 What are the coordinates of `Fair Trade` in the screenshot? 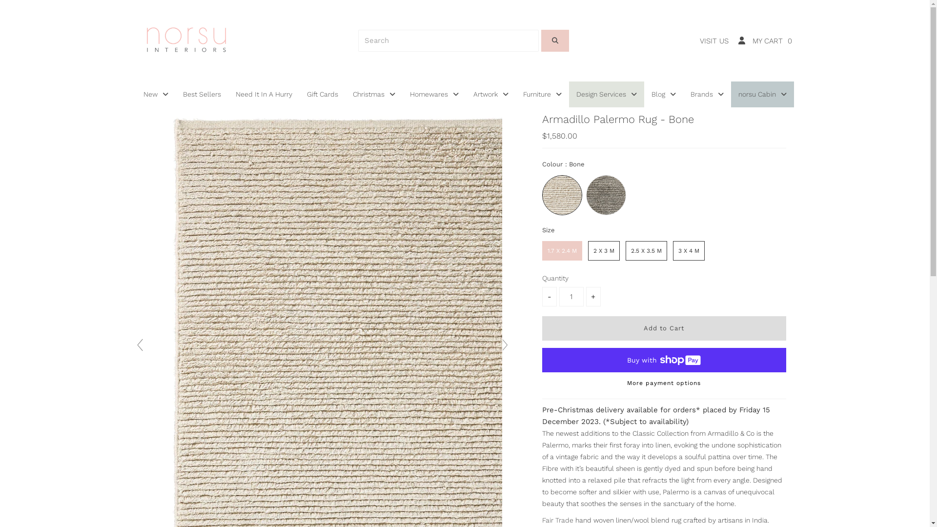 It's located at (558, 520).